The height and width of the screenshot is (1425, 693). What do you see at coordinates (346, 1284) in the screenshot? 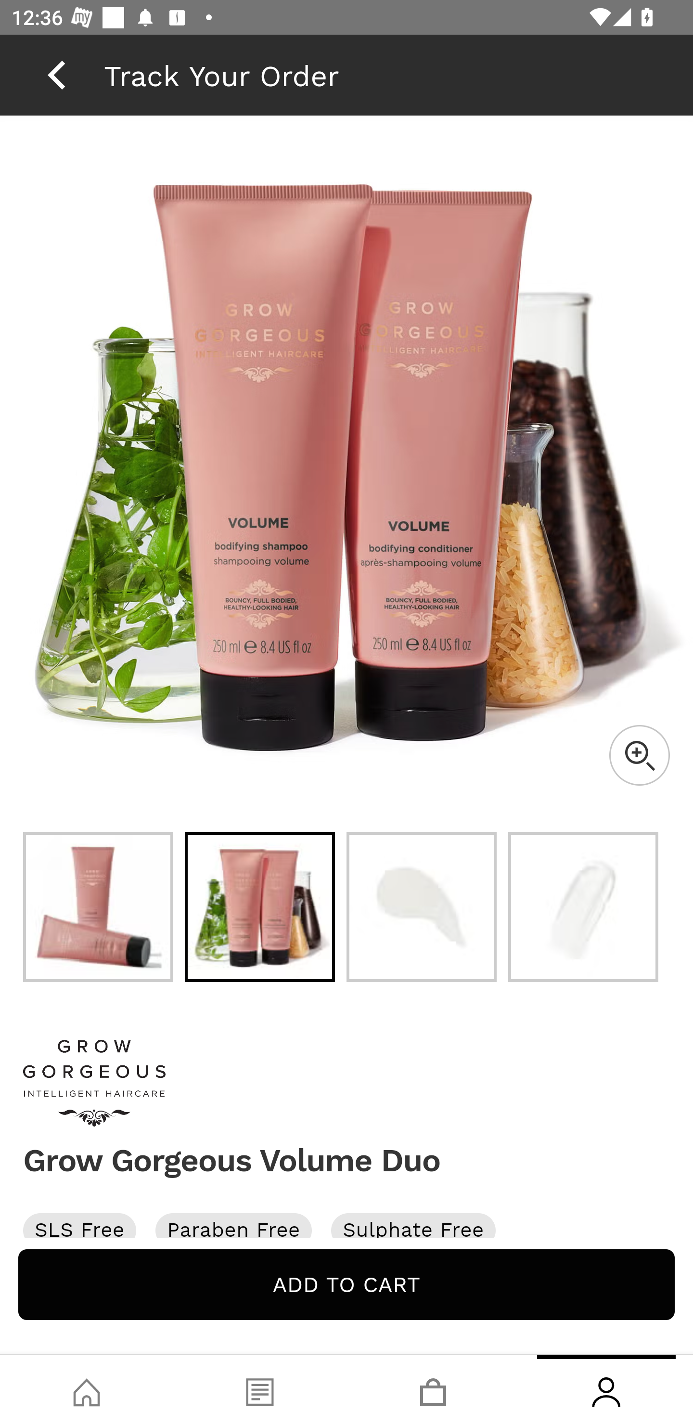
I see `Add to cart` at bounding box center [346, 1284].